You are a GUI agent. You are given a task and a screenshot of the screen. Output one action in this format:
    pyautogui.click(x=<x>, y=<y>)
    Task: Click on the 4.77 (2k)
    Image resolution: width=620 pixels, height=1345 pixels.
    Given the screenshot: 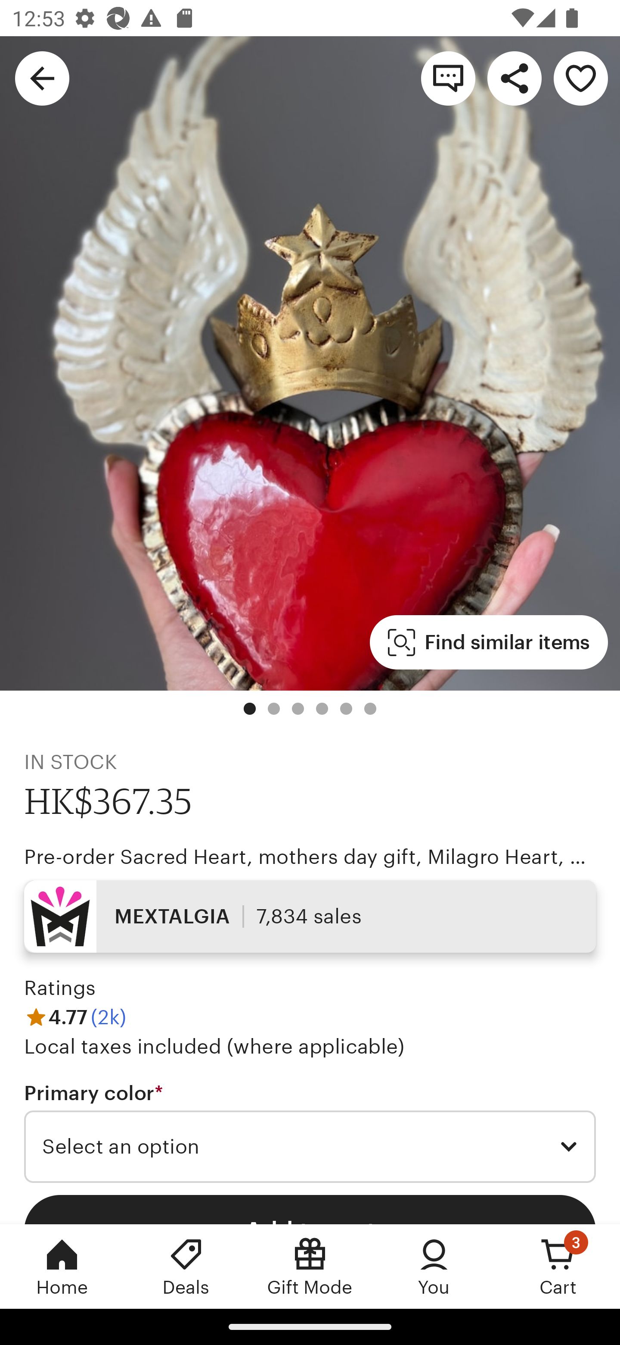 What is the action you would take?
    pyautogui.click(x=75, y=1017)
    